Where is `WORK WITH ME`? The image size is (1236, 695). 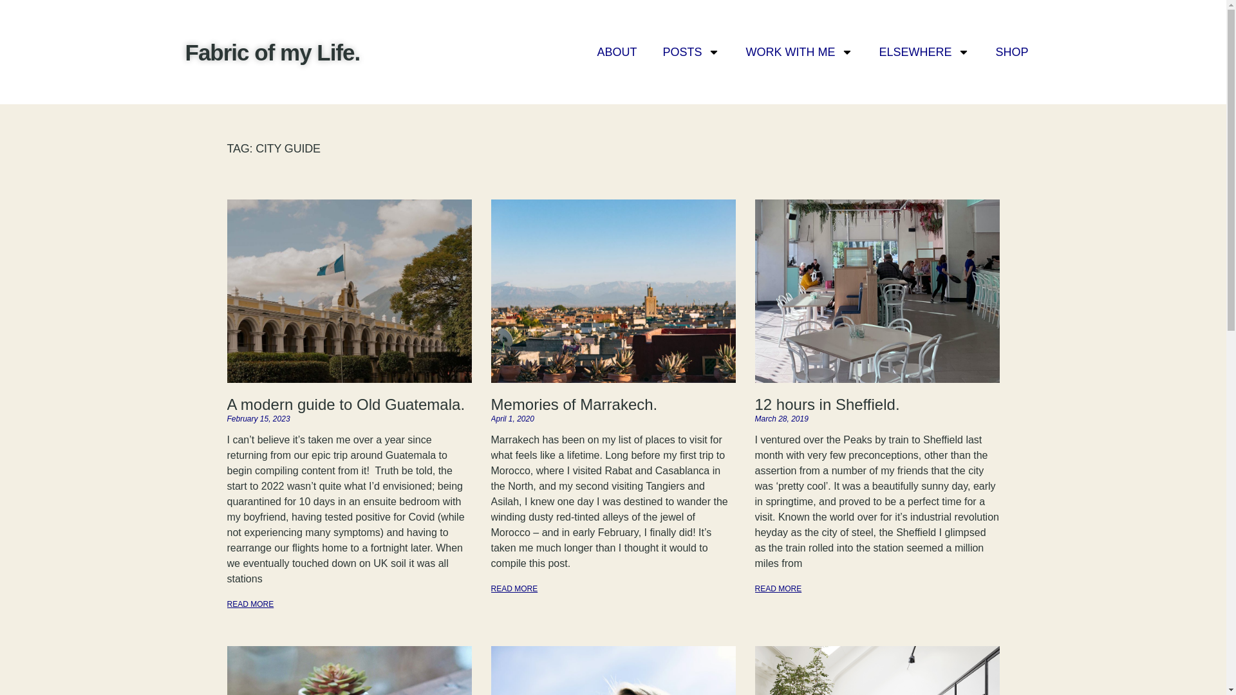 WORK WITH ME is located at coordinates (800, 51).